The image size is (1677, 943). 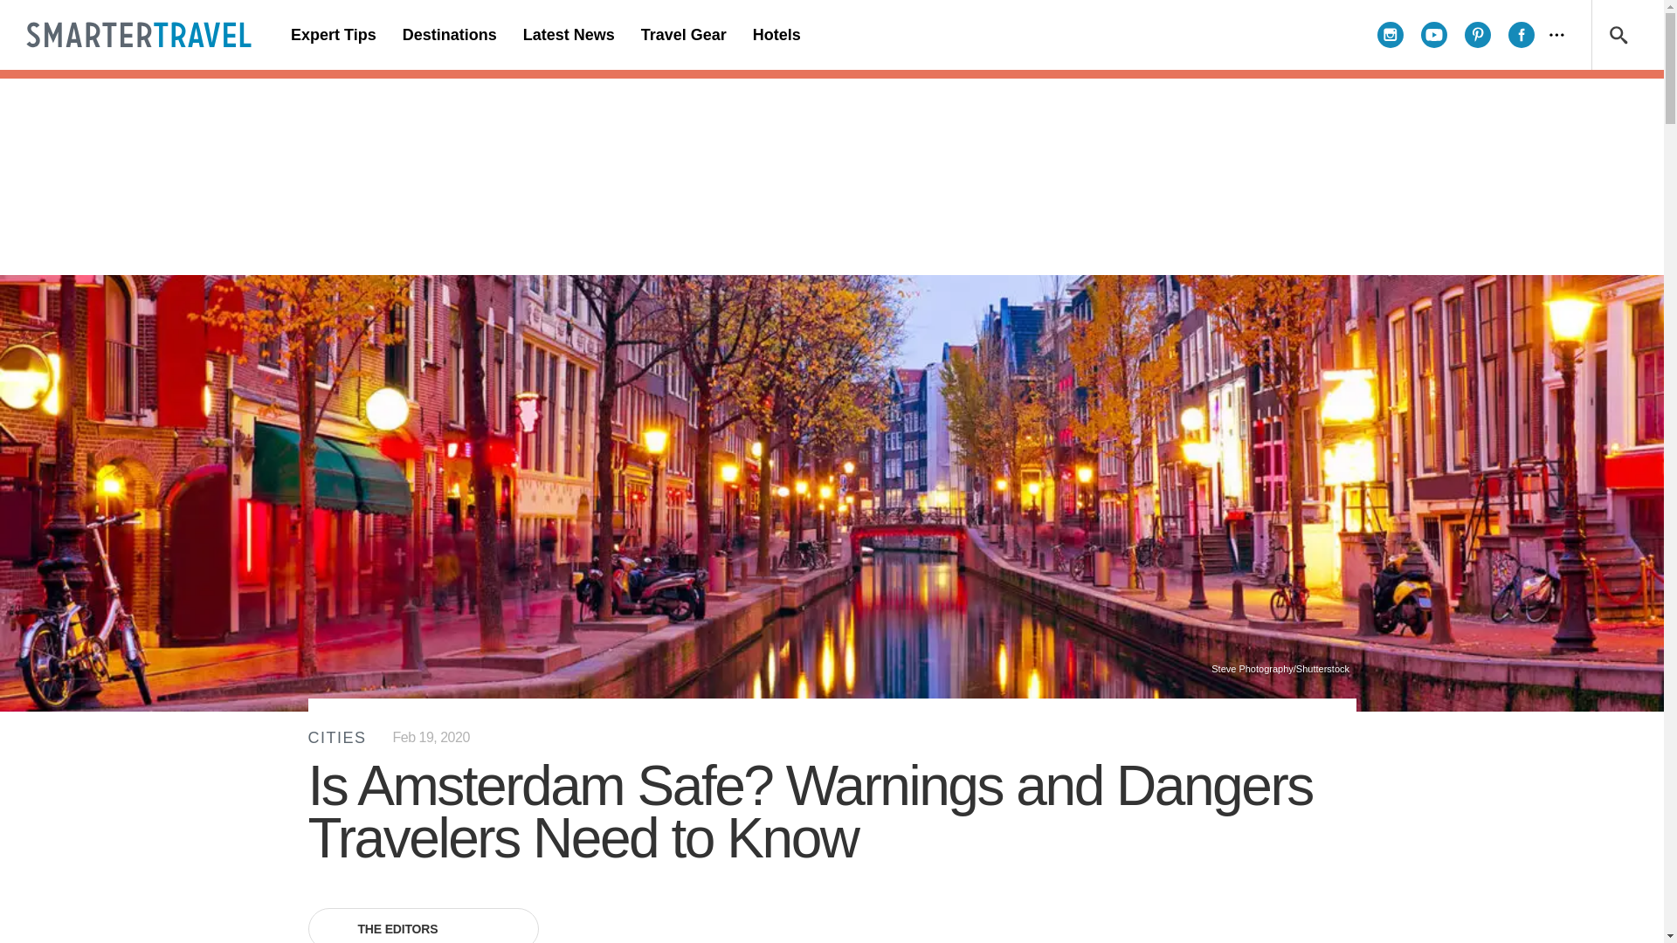 I want to click on Expert Tips, so click(x=334, y=35).